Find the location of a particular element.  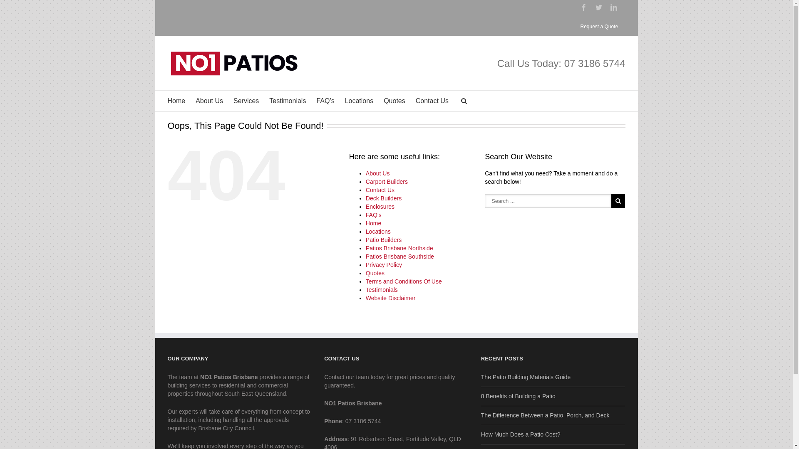

Website Disclaimer is located at coordinates (390, 298).